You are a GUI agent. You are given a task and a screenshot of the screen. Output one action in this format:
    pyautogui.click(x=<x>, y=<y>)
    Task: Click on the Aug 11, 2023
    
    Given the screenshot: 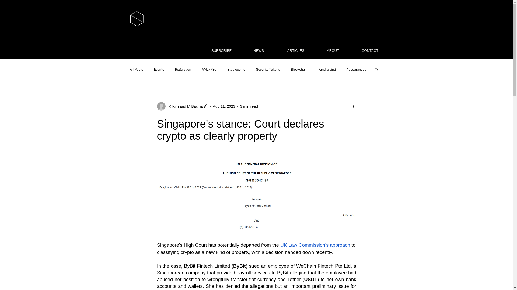 What is the action you would take?
    pyautogui.click(x=224, y=106)
    